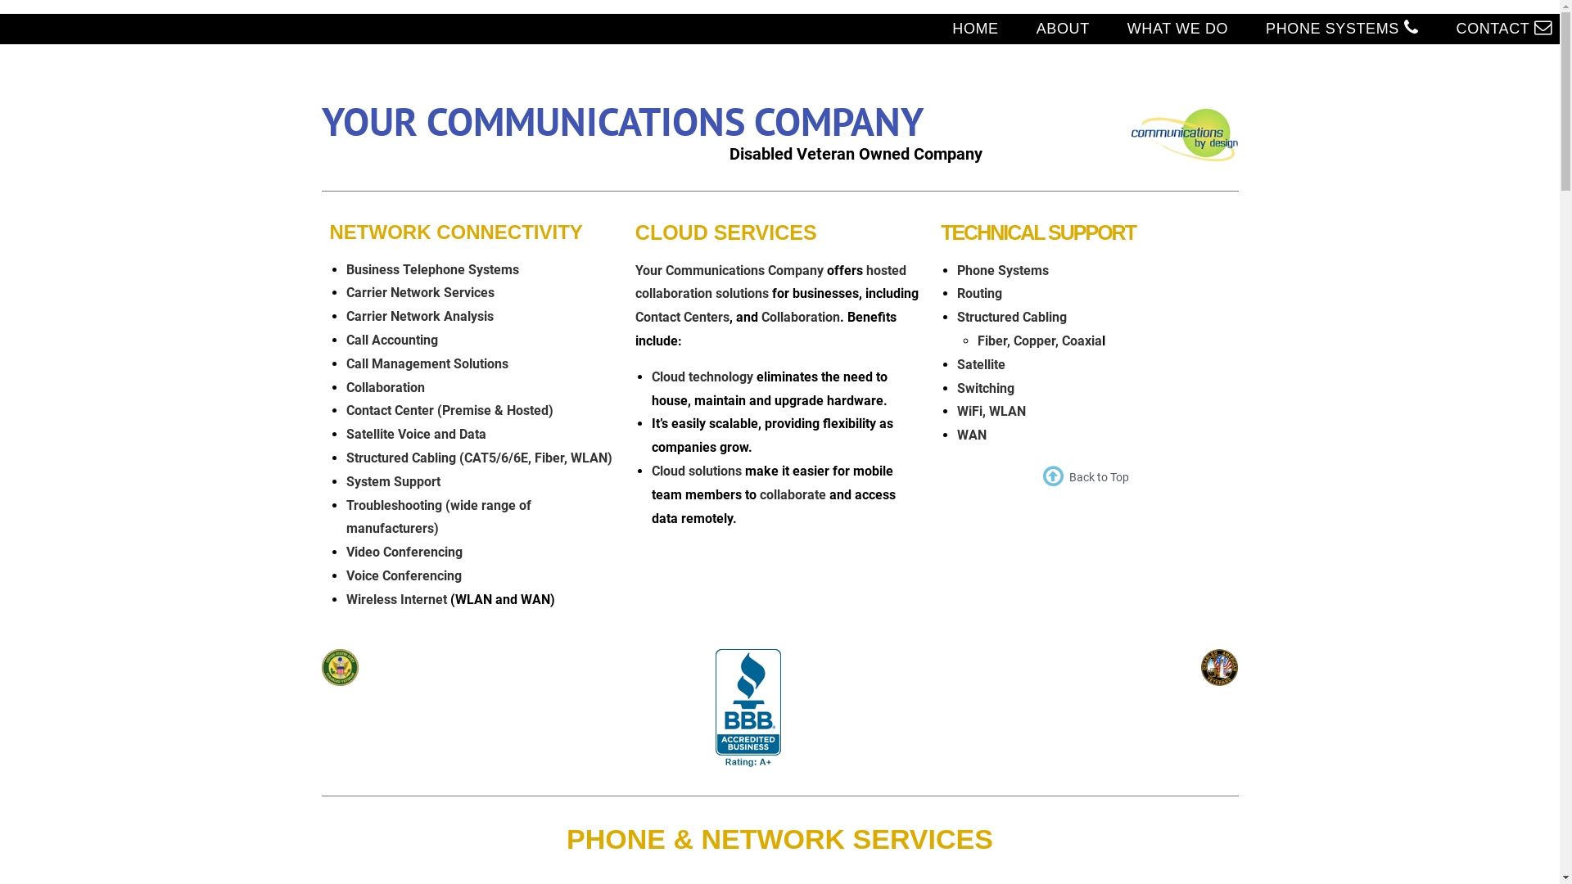  What do you see at coordinates (1177, 29) in the screenshot?
I see `WHAT WE DO` at bounding box center [1177, 29].